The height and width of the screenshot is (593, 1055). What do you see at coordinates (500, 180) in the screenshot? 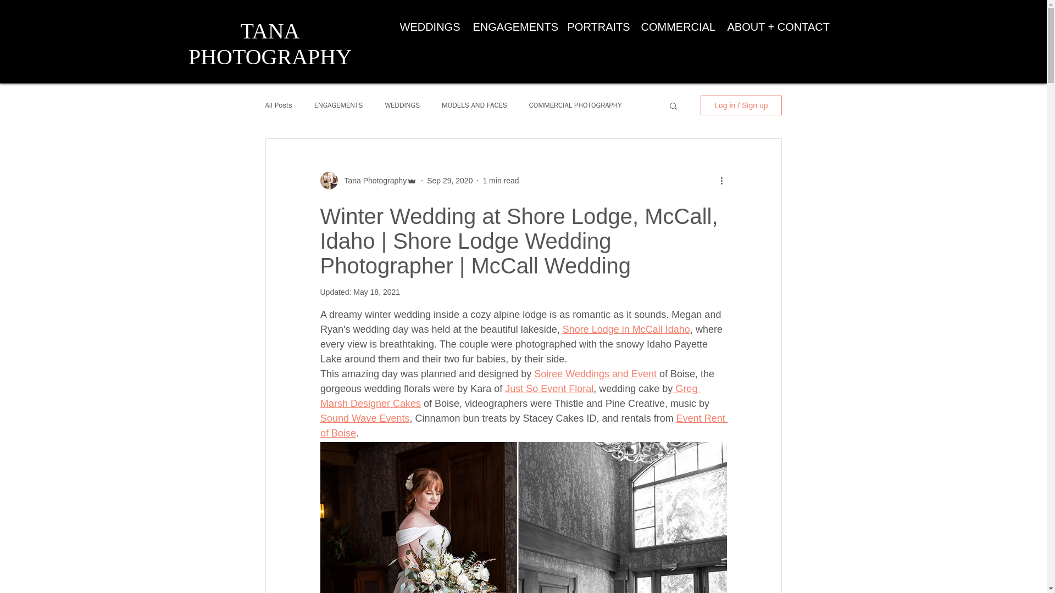
I see `1 min read` at bounding box center [500, 180].